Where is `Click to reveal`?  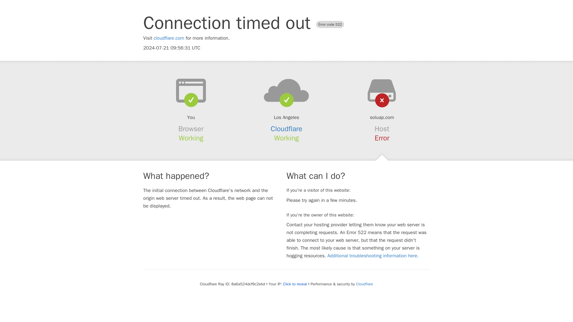
Click to reveal is located at coordinates (295, 284).